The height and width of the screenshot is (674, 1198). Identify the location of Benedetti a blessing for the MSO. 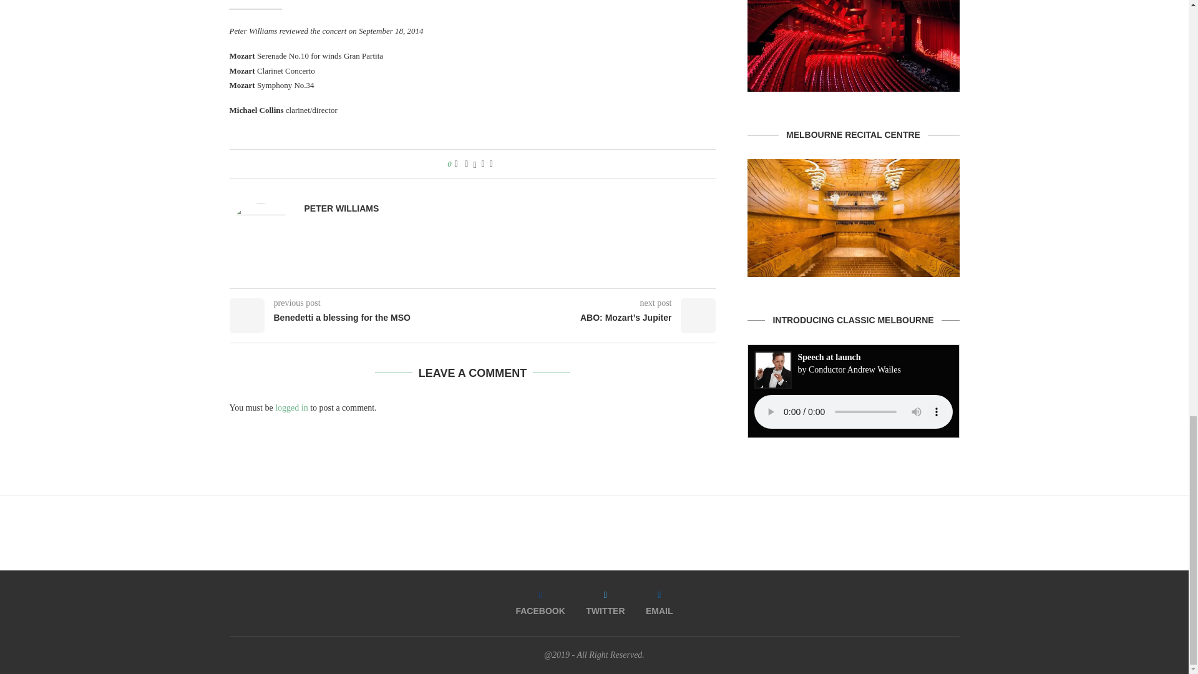
(351, 318).